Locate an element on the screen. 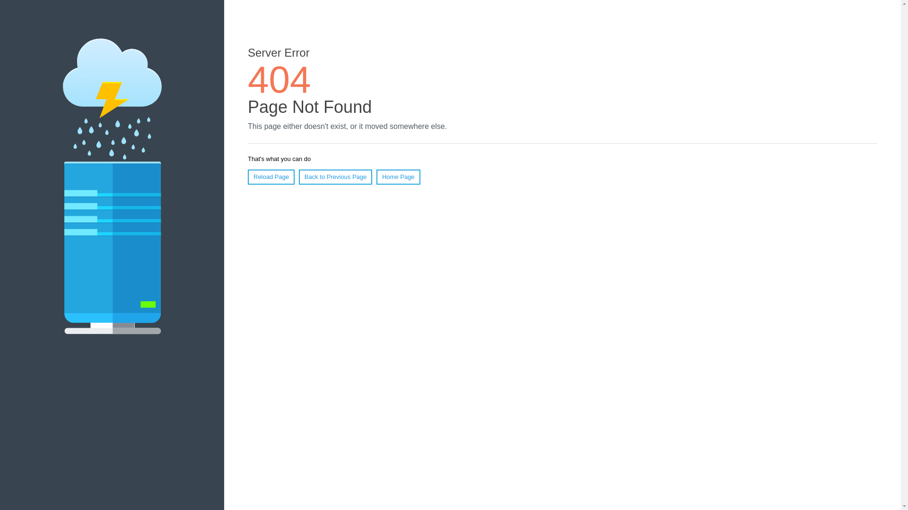  Reload Page is located at coordinates (271, 177).